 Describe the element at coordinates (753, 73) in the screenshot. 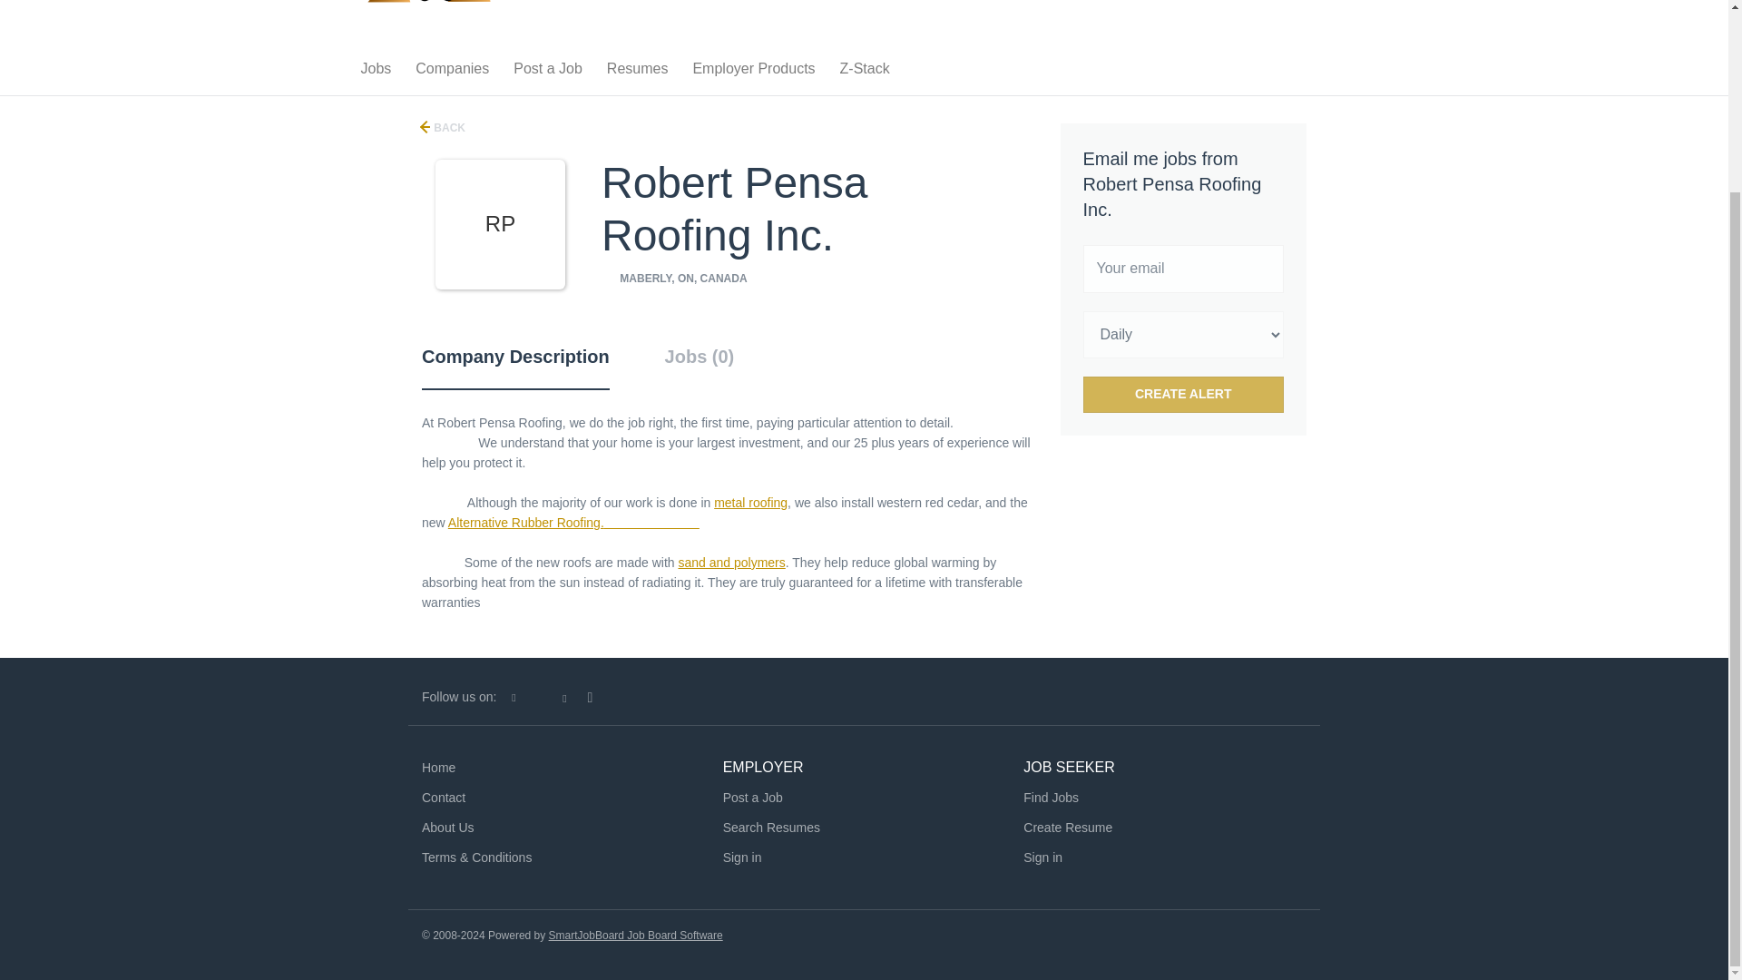

I see `Employer Products` at that location.